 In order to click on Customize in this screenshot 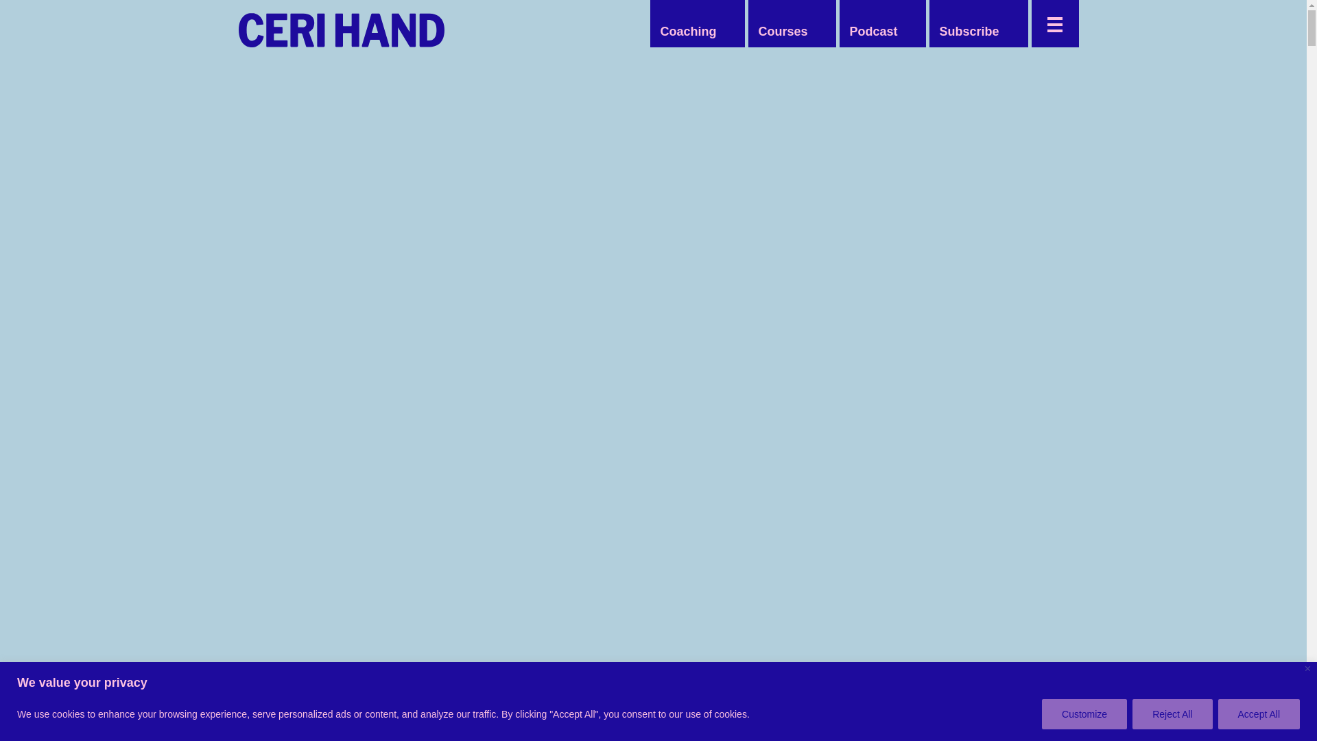, I will do `click(1084, 714)`.